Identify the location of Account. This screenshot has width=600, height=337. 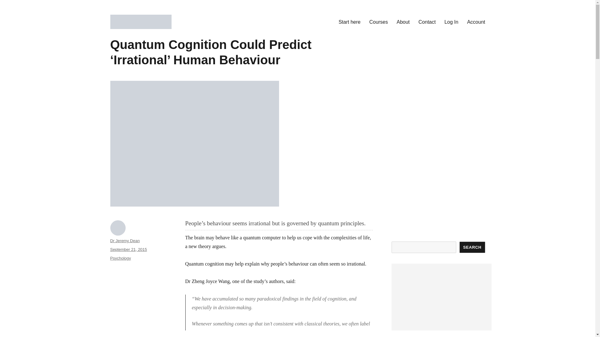
(476, 22).